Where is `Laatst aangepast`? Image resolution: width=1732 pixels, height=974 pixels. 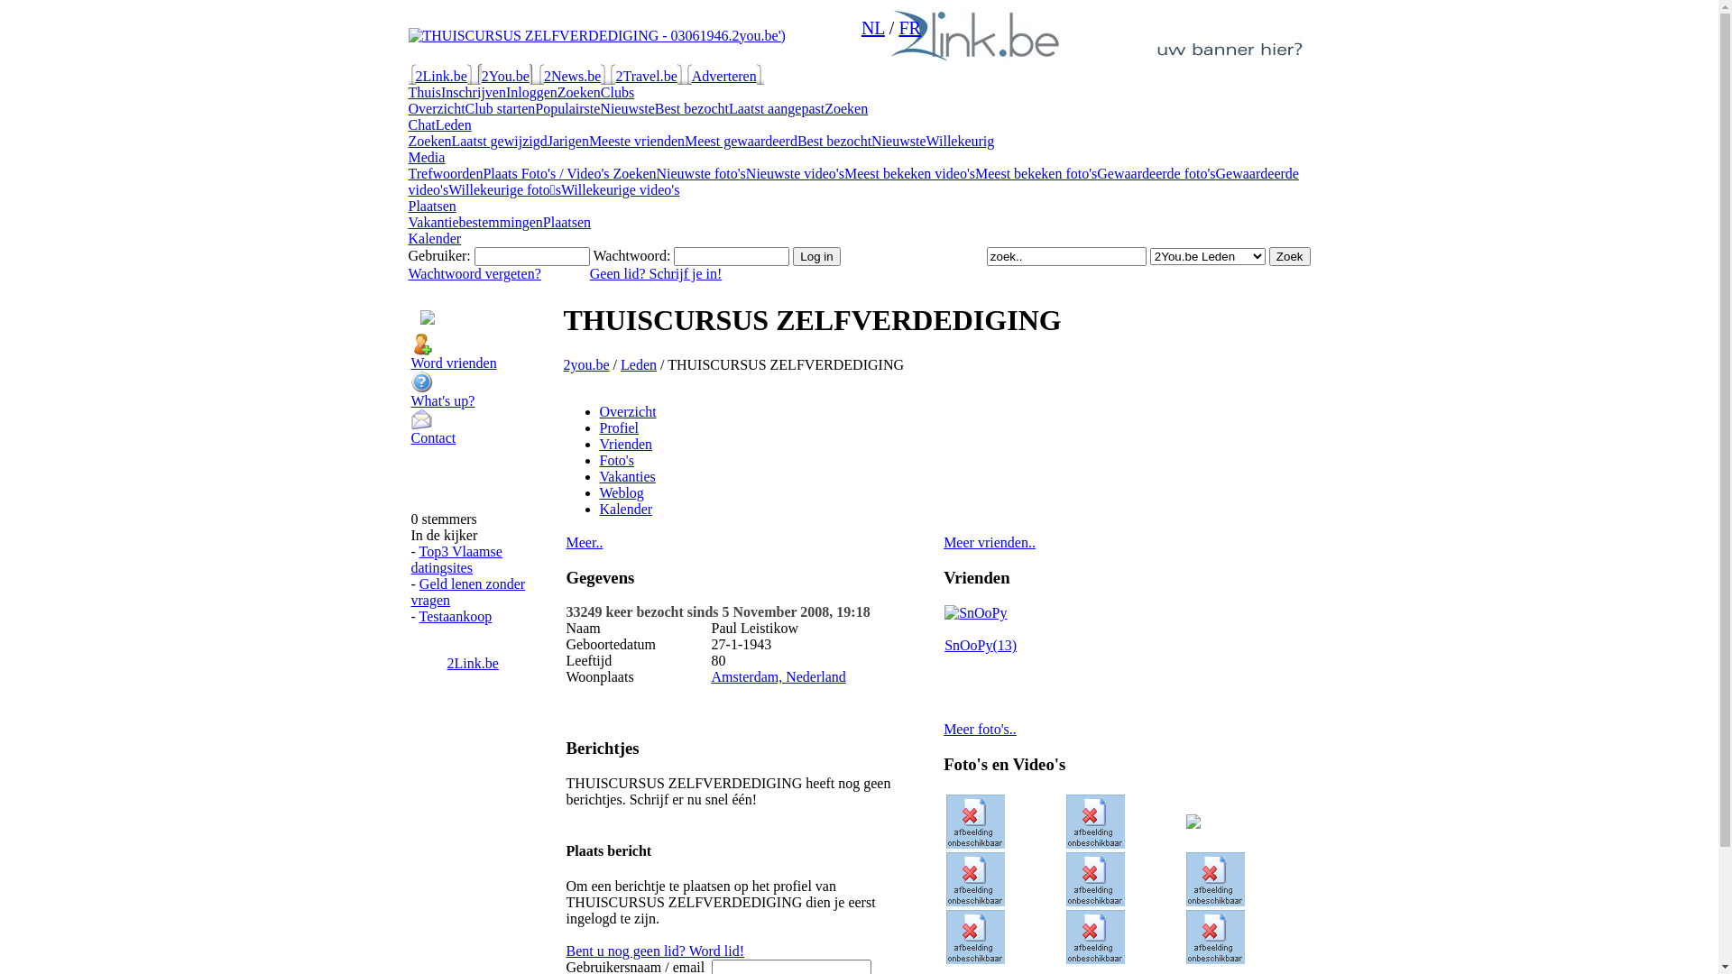
Laatst aangepast is located at coordinates (777, 108).